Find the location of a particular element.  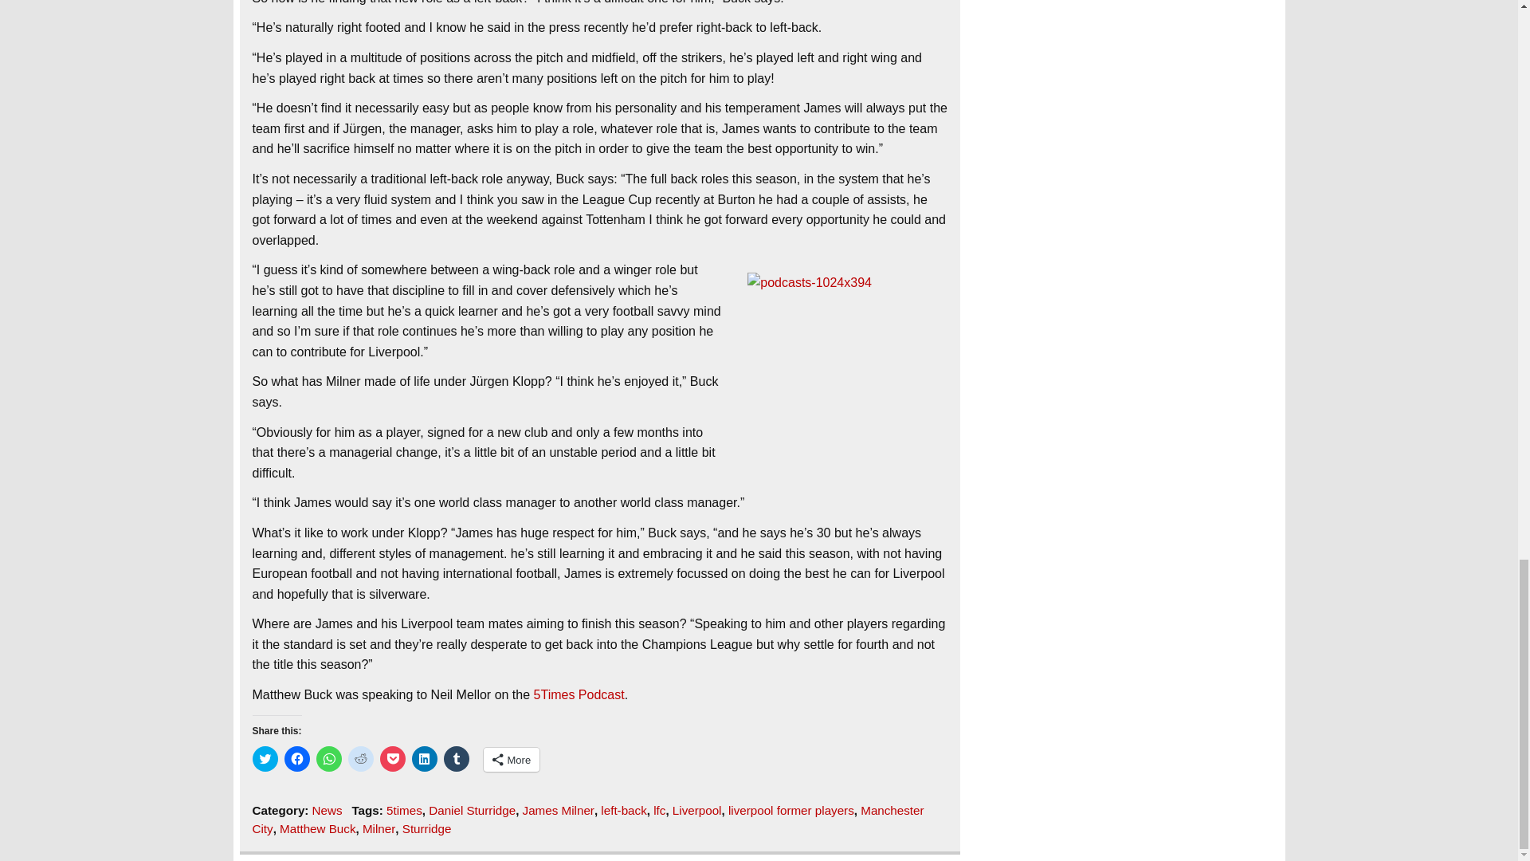

Click to share on WhatsApp is located at coordinates (328, 759).